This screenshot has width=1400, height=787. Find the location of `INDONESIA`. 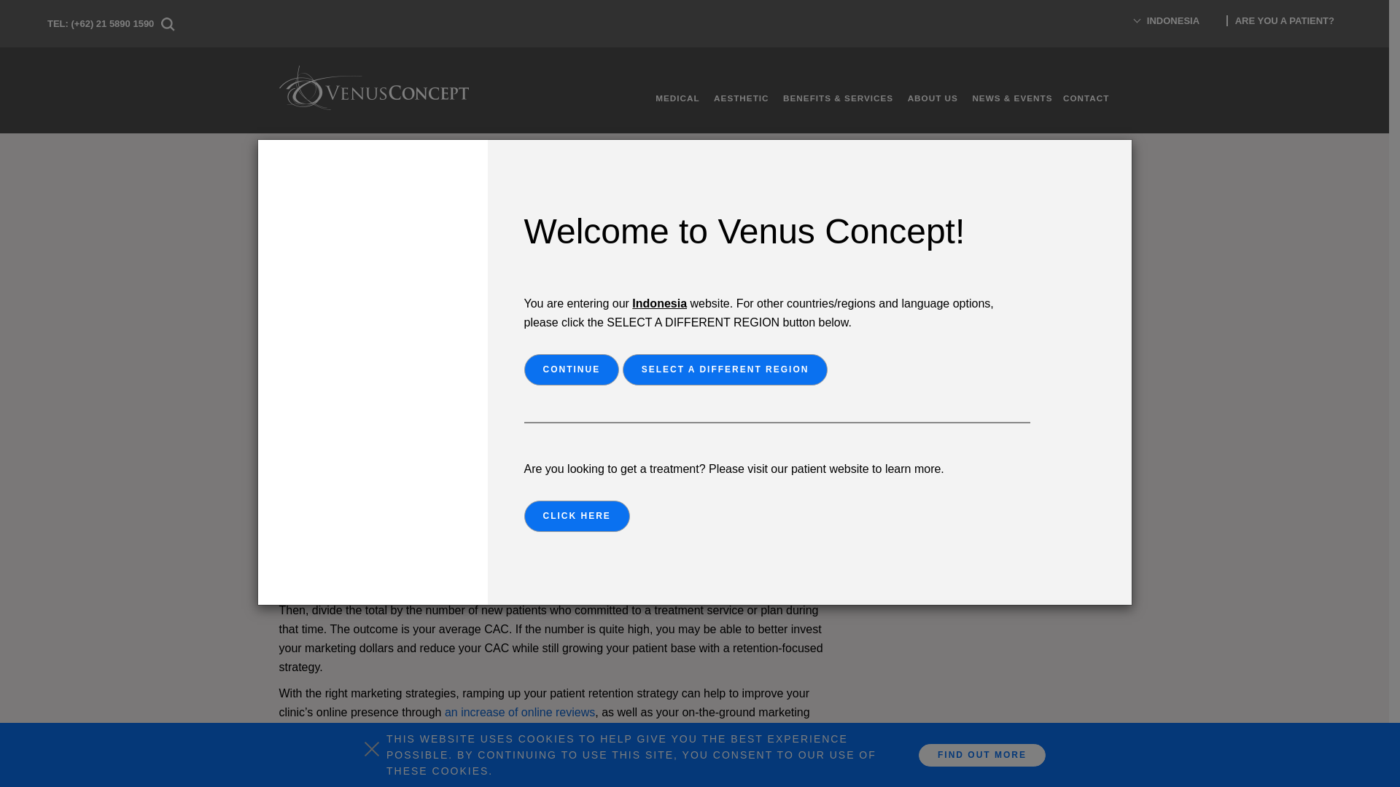

INDONESIA is located at coordinates (1172, 28).